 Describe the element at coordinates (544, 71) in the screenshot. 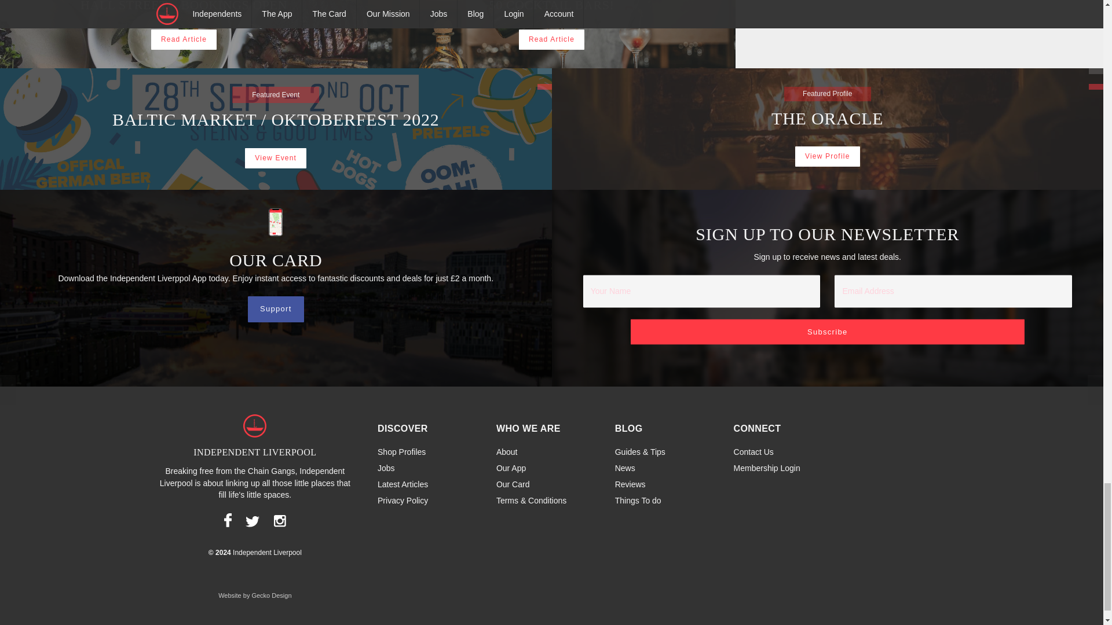

I see `View All Events` at that location.